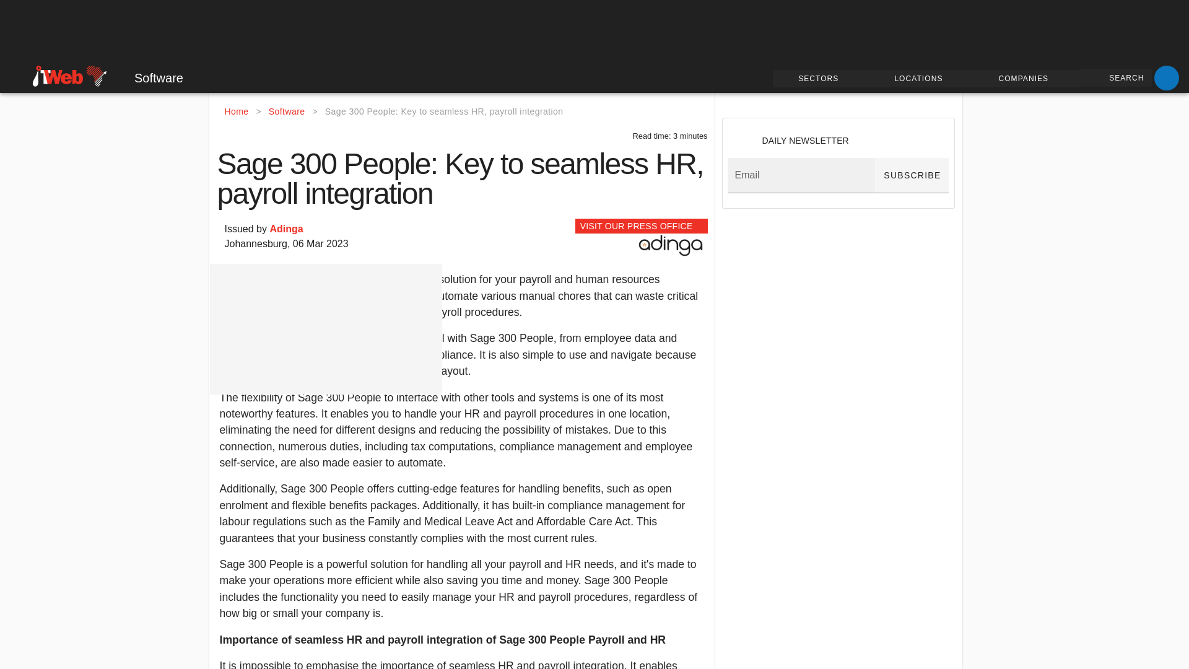 The image size is (1189, 669). What do you see at coordinates (1115, 78) in the screenshot?
I see `SEARCH` at bounding box center [1115, 78].